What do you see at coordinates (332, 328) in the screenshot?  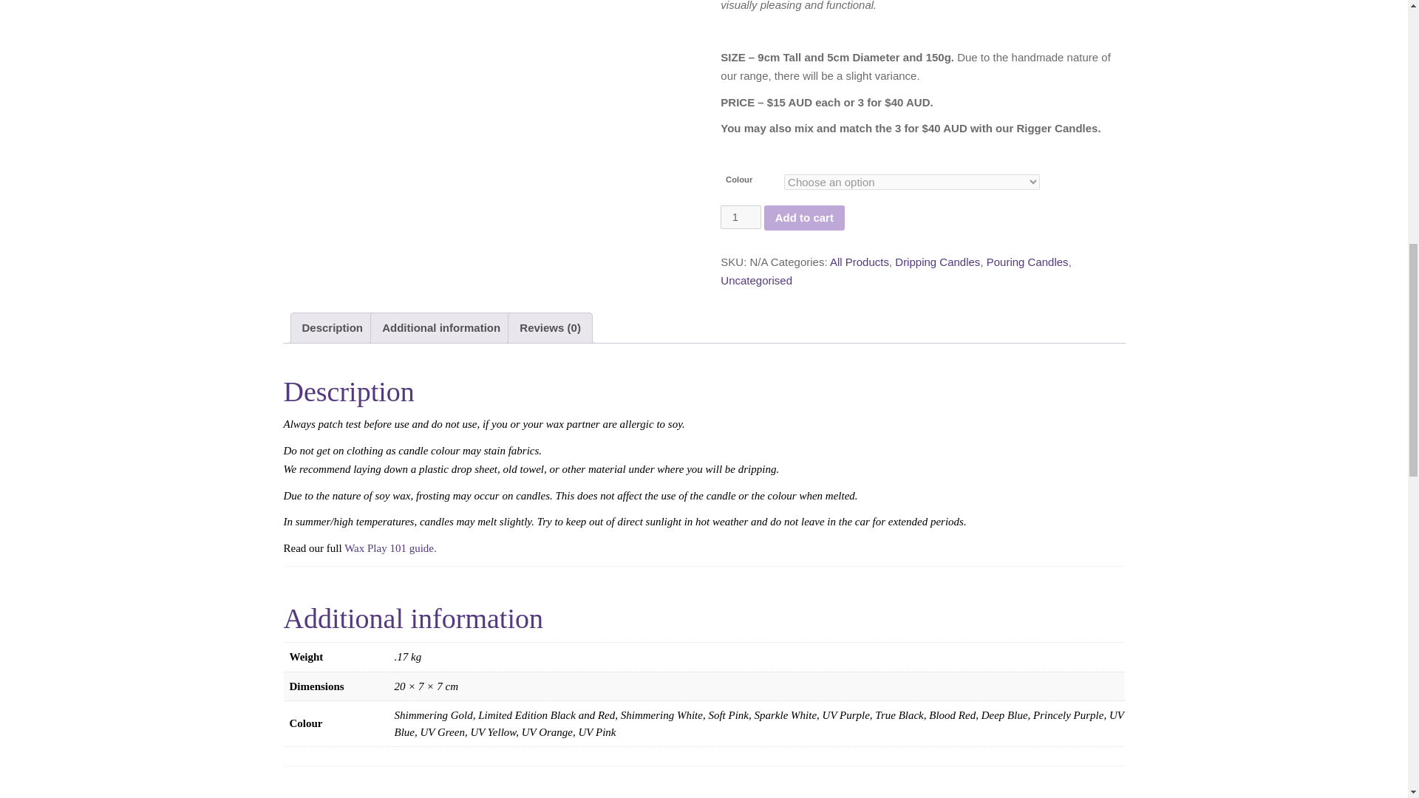 I see `Description` at bounding box center [332, 328].